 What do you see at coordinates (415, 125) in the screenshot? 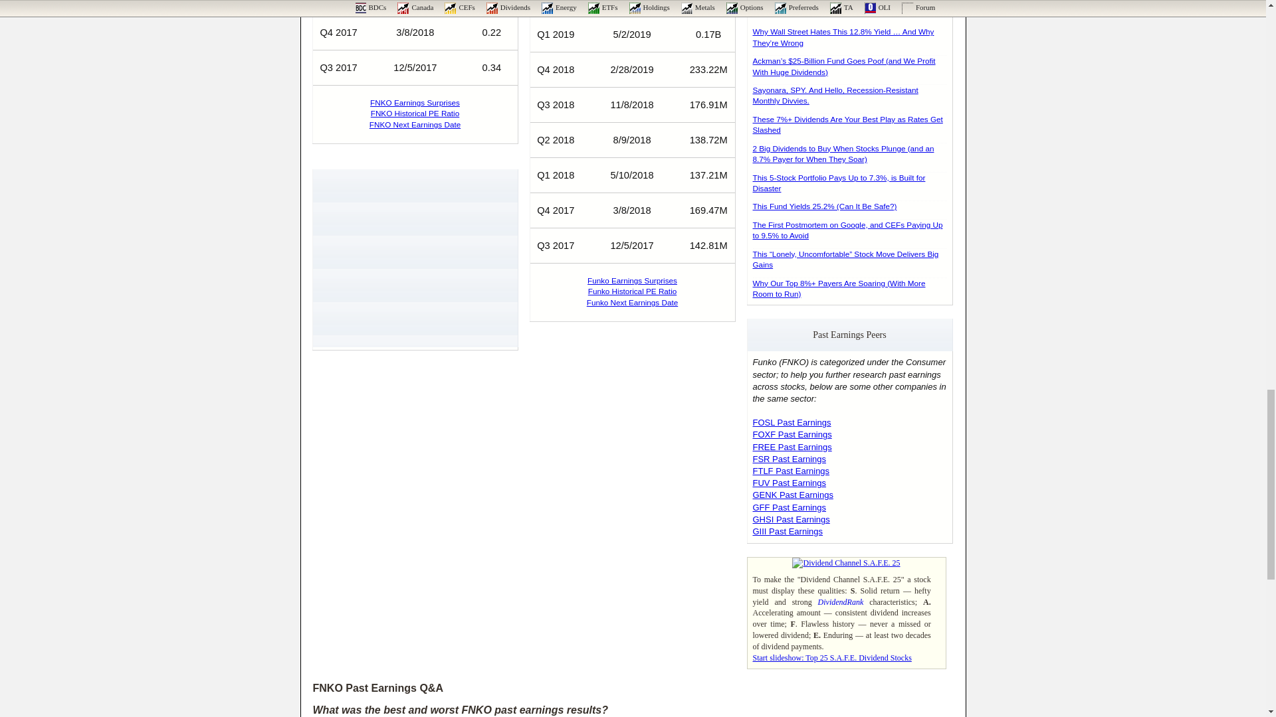
I see `FNKO Next Earnings Date` at bounding box center [415, 125].